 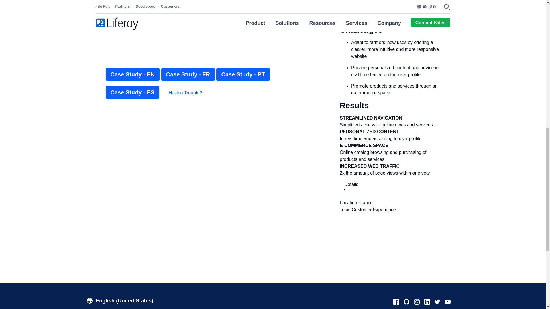 I want to click on Twitter, so click(x=437, y=303).